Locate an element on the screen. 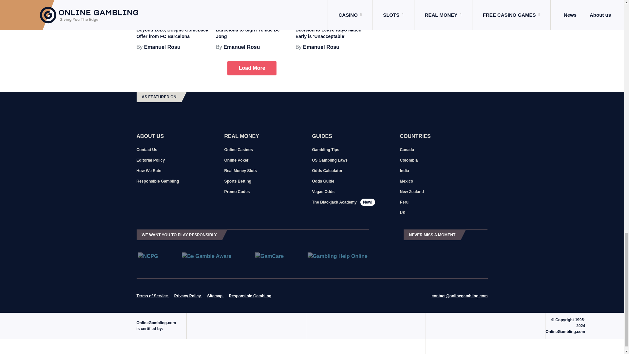  Champions League is located at coordinates (267, 7).